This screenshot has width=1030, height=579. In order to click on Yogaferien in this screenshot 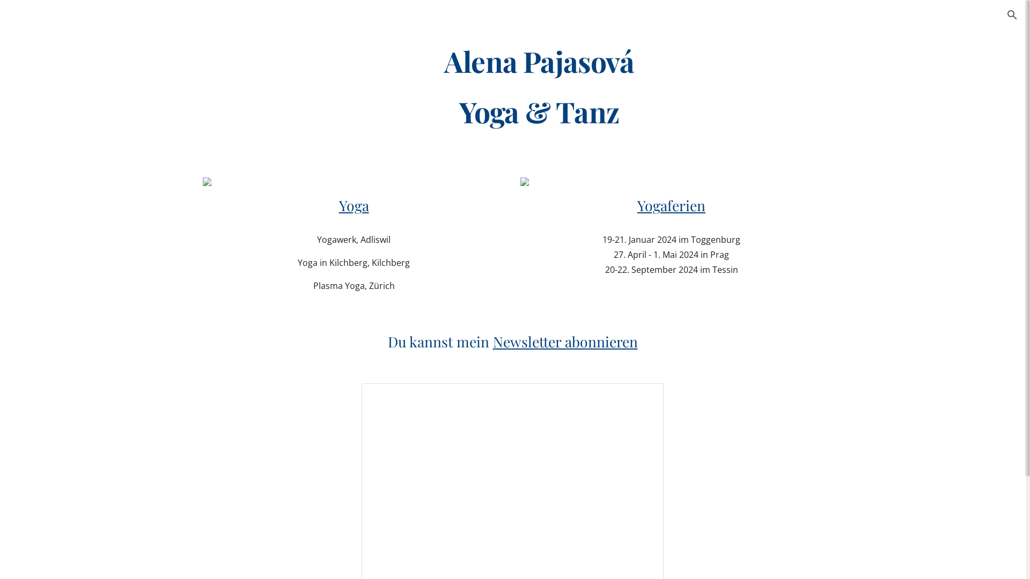, I will do `click(672, 205)`.